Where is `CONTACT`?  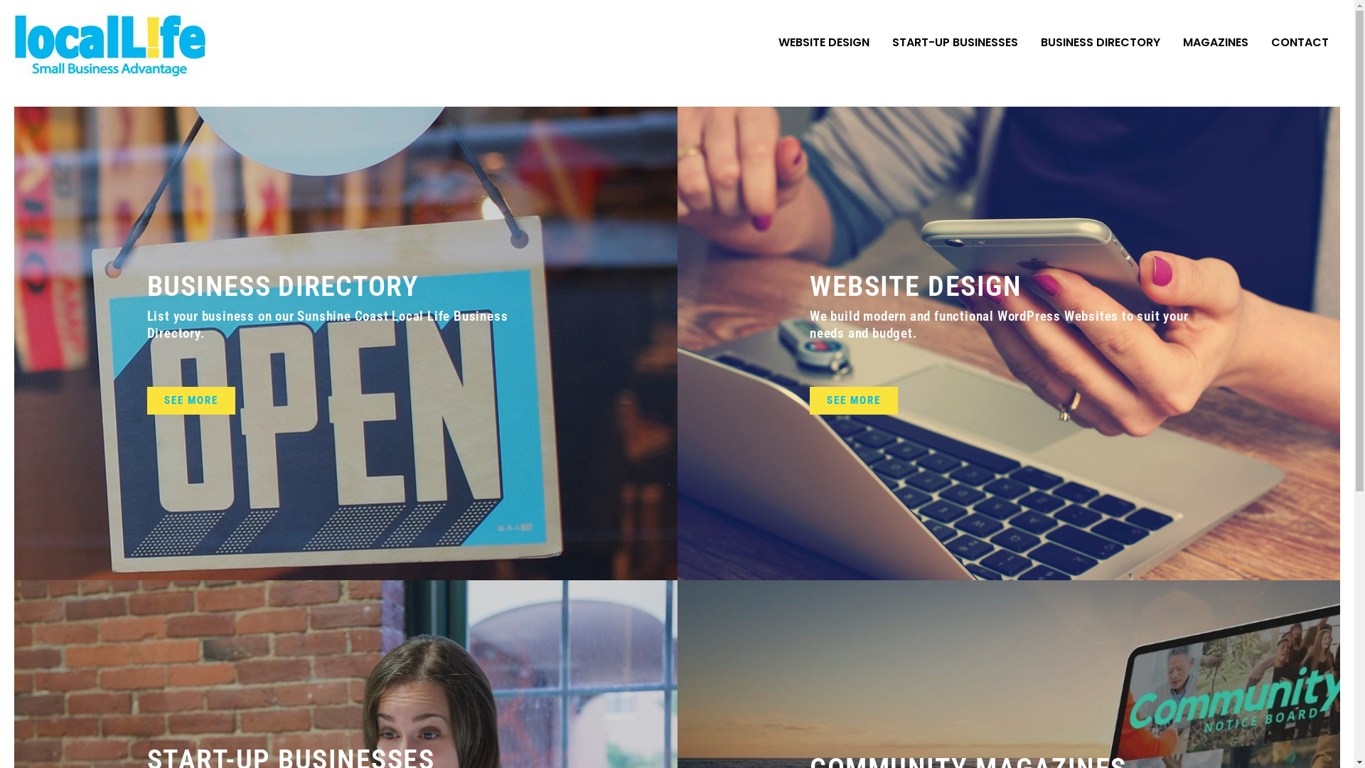
CONTACT is located at coordinates (1300, 43).